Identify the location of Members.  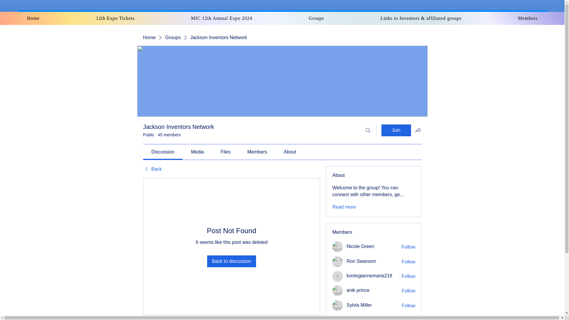
(528, 18).